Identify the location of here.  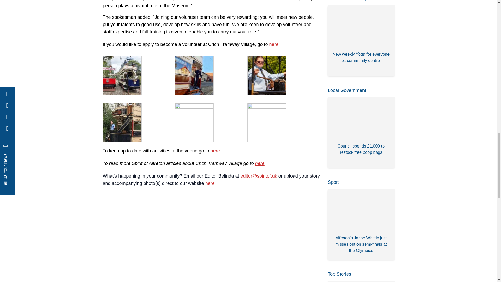
(260, 163).